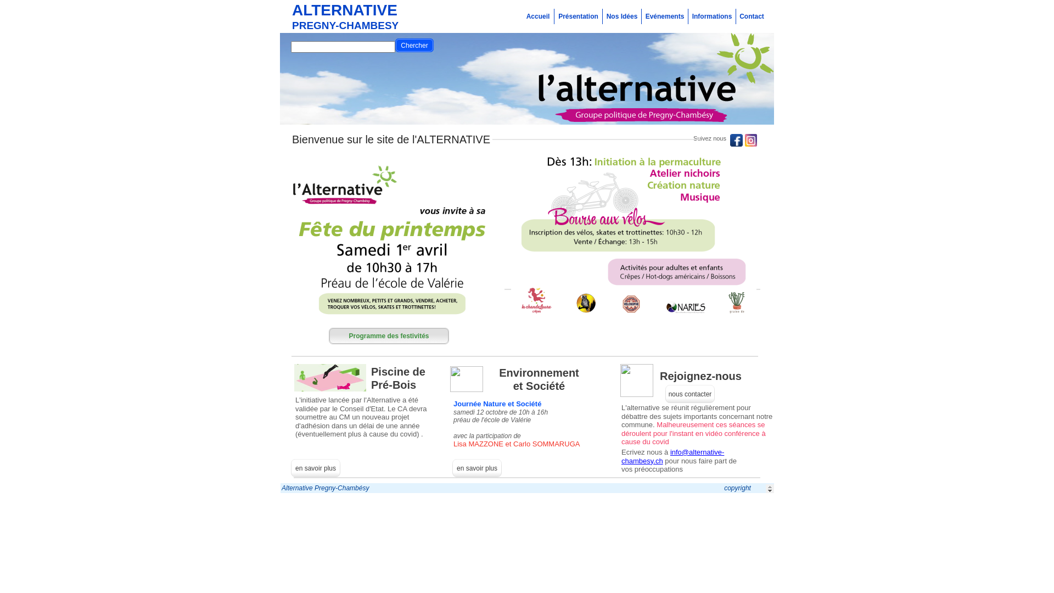 This screenshot has width=1054, height=593. Describe the element at coordinates (477, 468) in the screenshot. I see `en savoir plus` at that location.